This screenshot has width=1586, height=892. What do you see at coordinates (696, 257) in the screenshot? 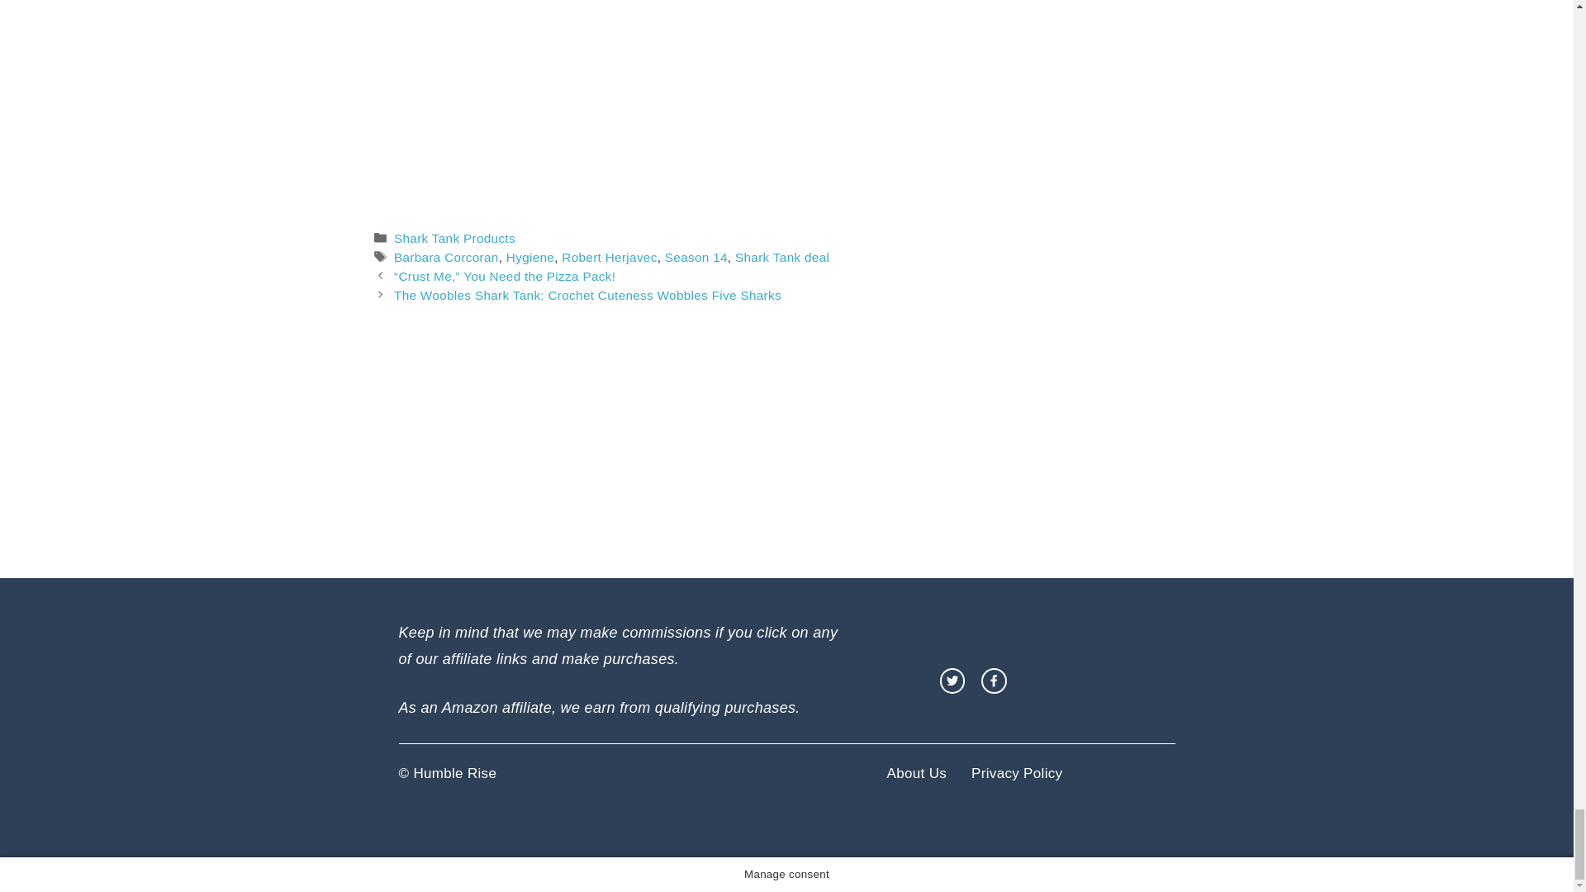
I see `Season 14` at bounding box center [696, 257].